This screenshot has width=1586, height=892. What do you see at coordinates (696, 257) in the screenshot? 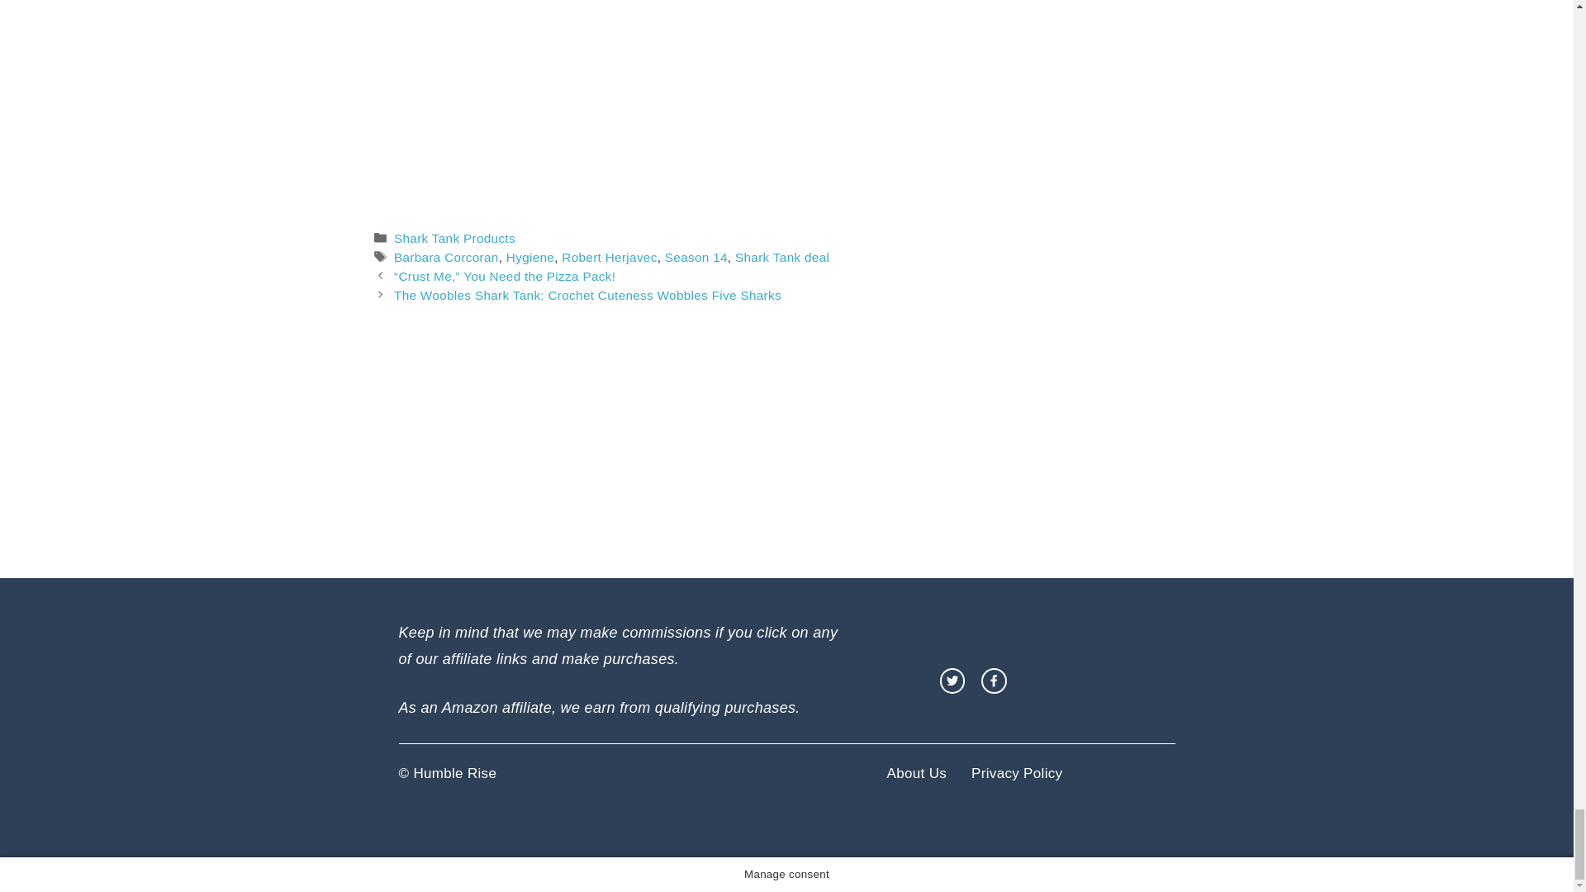
I see `Season 14` at bounding box center [696, 257].